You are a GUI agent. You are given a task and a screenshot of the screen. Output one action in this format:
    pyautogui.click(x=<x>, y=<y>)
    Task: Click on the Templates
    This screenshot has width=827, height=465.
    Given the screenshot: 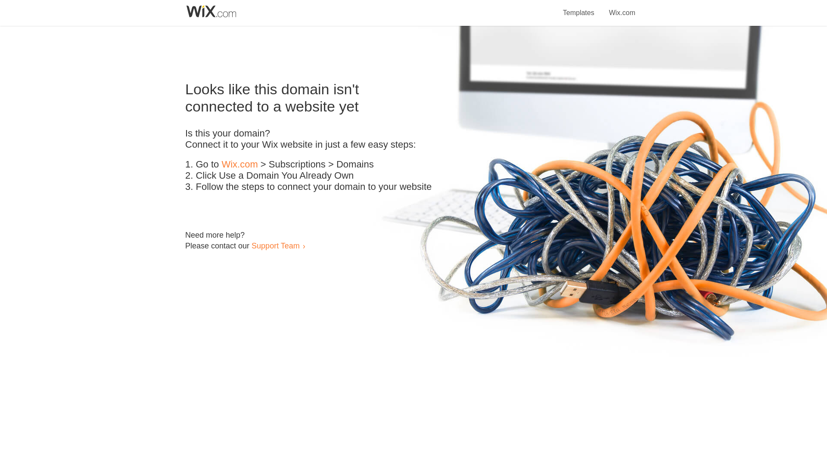 What is the action you would take?
    pyautogui.click(x=579, y=8)
    